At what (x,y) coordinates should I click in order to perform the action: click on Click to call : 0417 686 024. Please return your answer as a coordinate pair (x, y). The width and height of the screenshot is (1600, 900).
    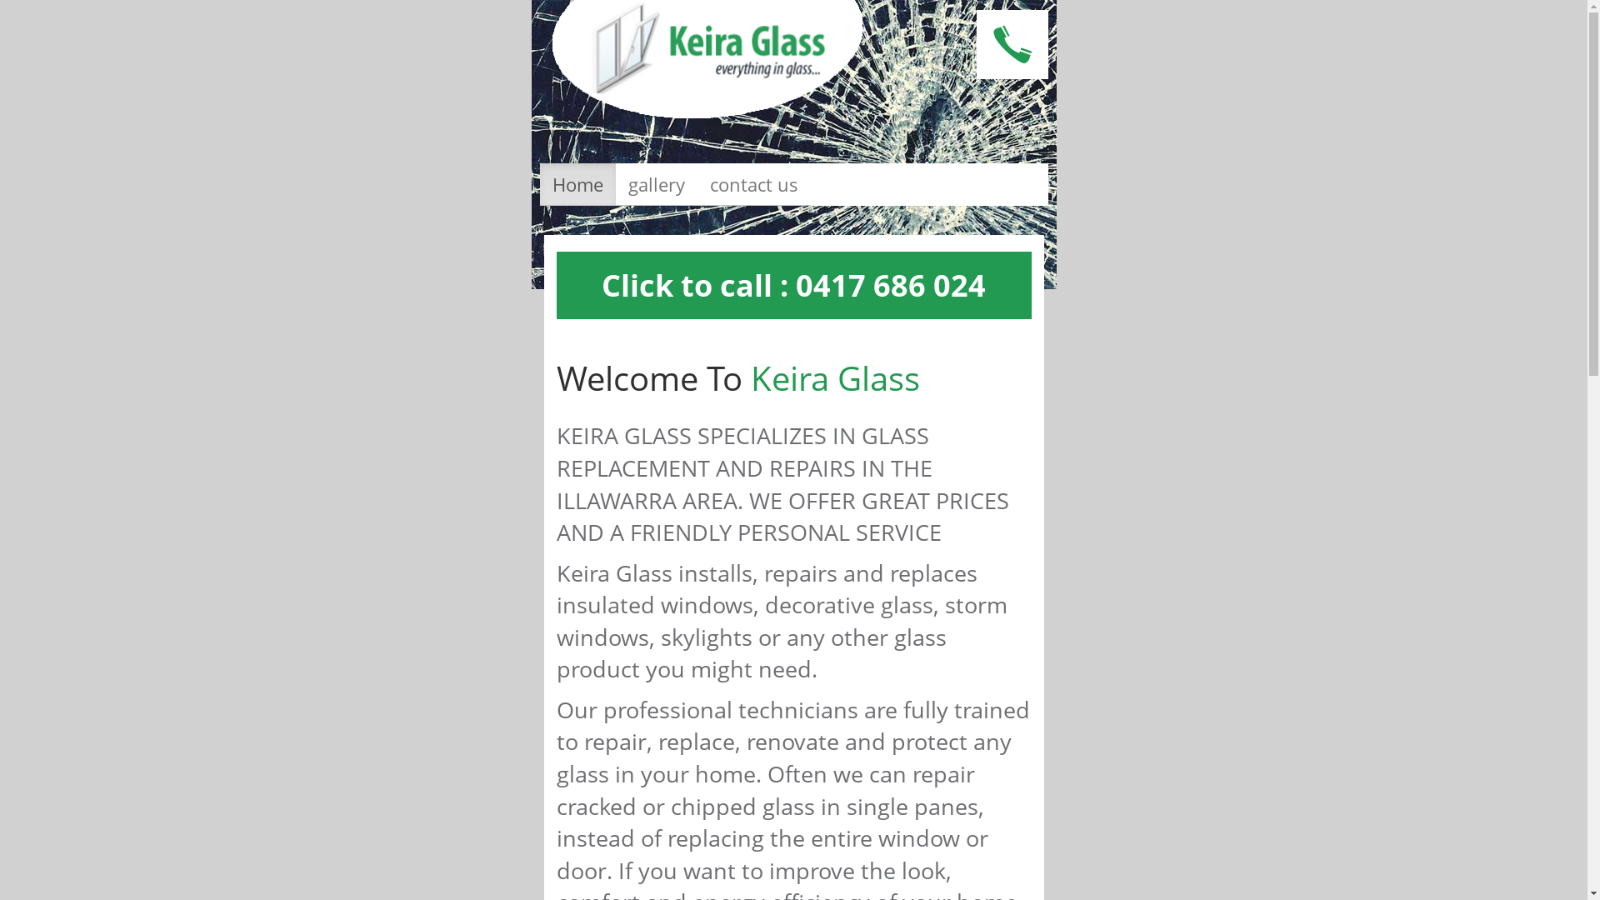
    Looking at the image, I should click on (793, 285).